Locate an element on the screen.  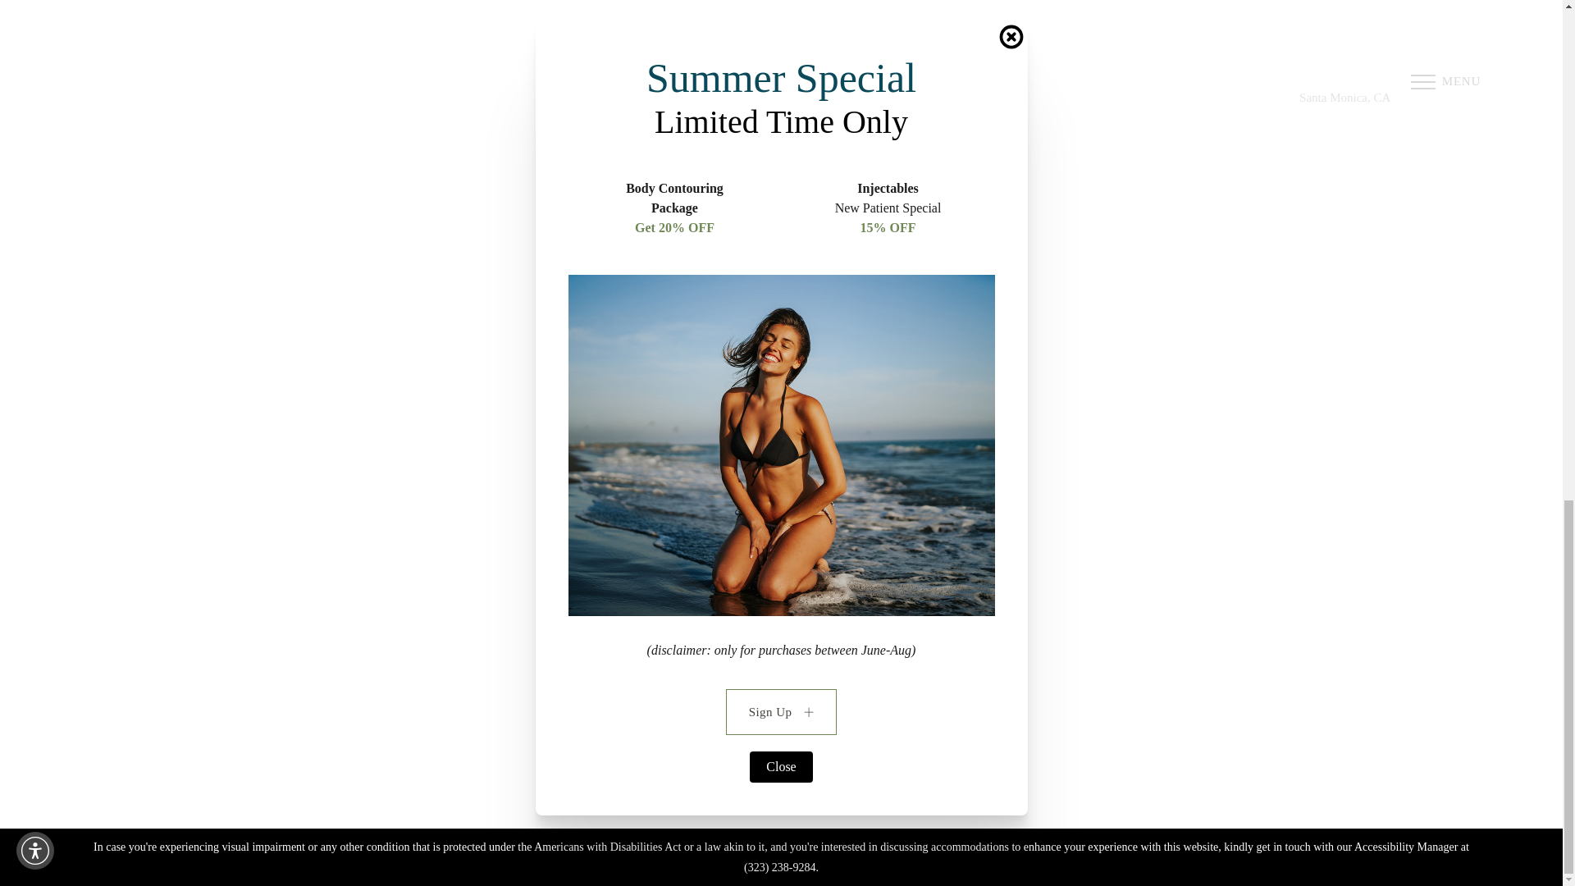
yes is located at coordinates (819, 348).